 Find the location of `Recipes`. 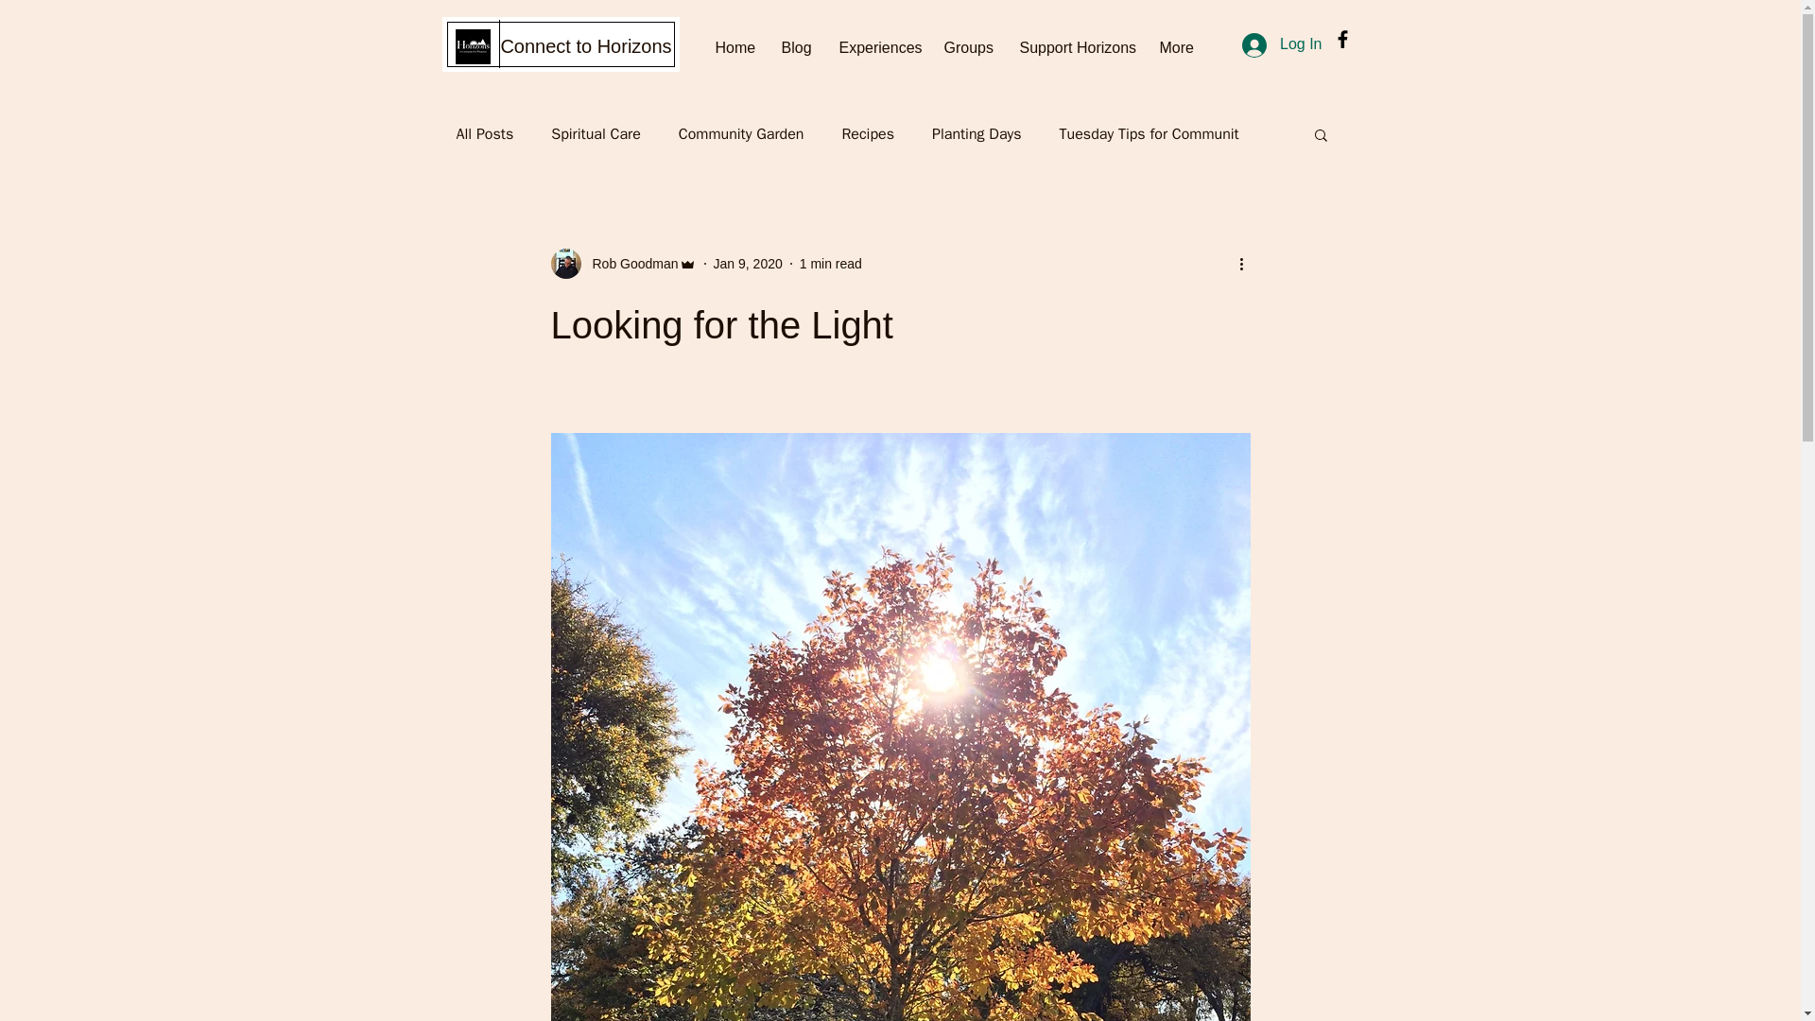

Recipes is located at coordinates (868, 134).